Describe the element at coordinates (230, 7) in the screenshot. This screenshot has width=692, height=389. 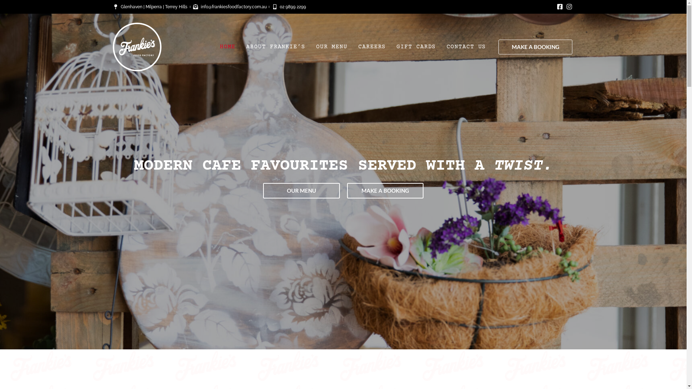
I see `info@frankiesfoodfactory.com.au` at that location.